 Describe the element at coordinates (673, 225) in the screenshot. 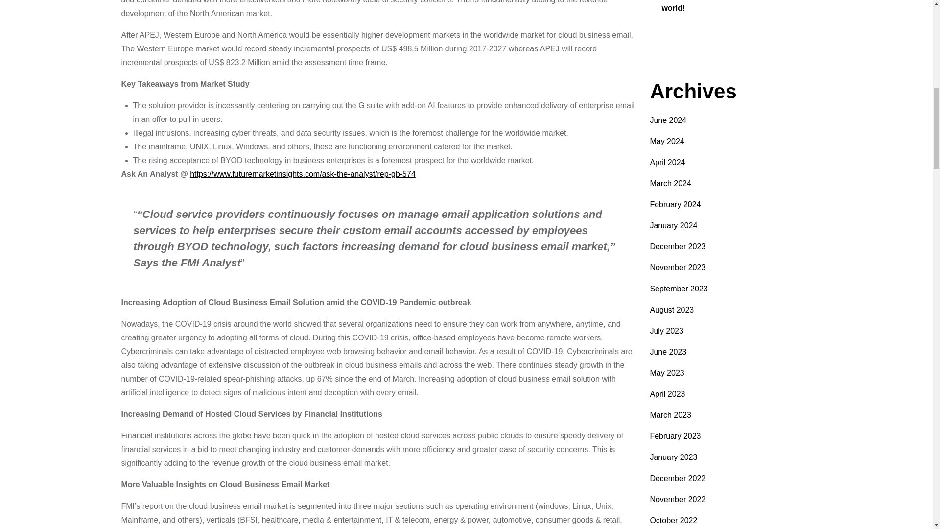

I see `January 2024` at that location.